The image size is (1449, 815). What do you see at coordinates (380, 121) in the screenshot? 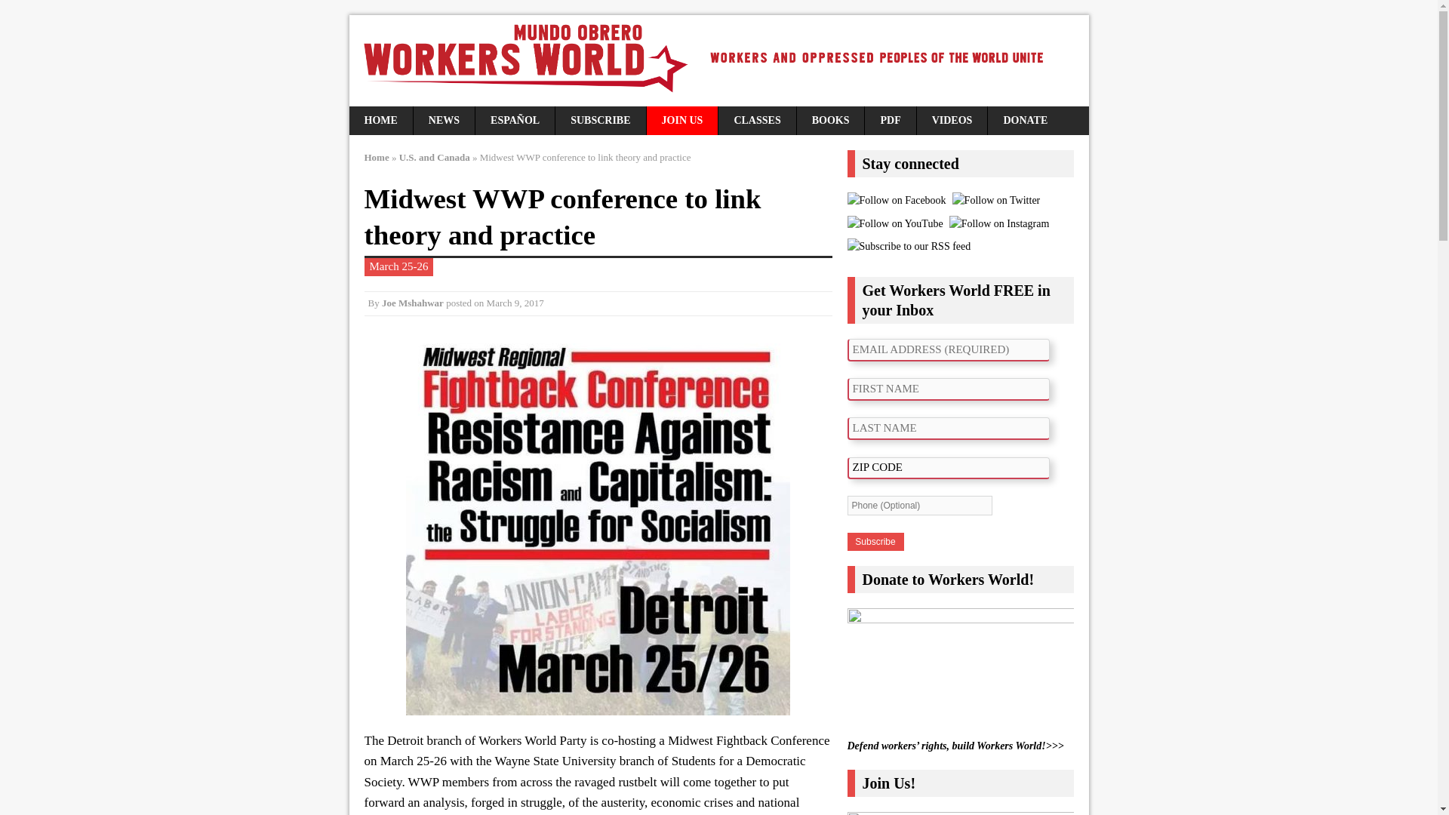
I see `HOME` at bounding box center [380, 121].